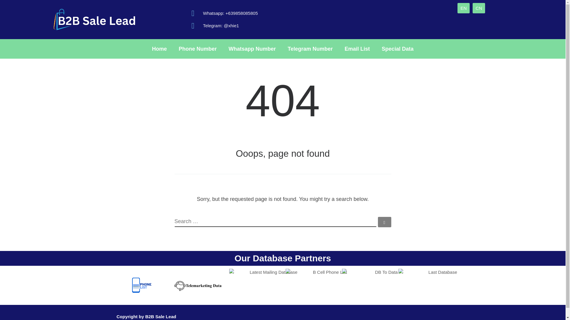 The height and width of the screenshot is (320, 570). What do you see at coordinates (310, 49) in the screenshot?
I see `Telegram Number` at bounding box center [310, 49].